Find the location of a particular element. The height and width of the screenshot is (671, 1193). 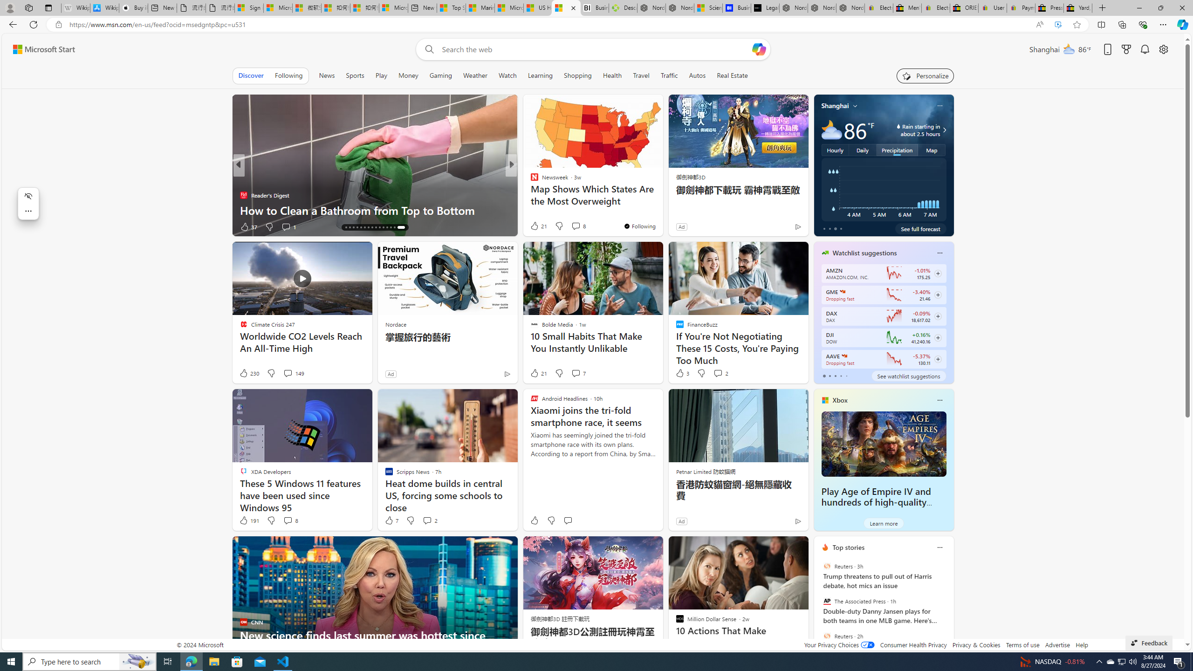

next is located at coordinates (949, 607).